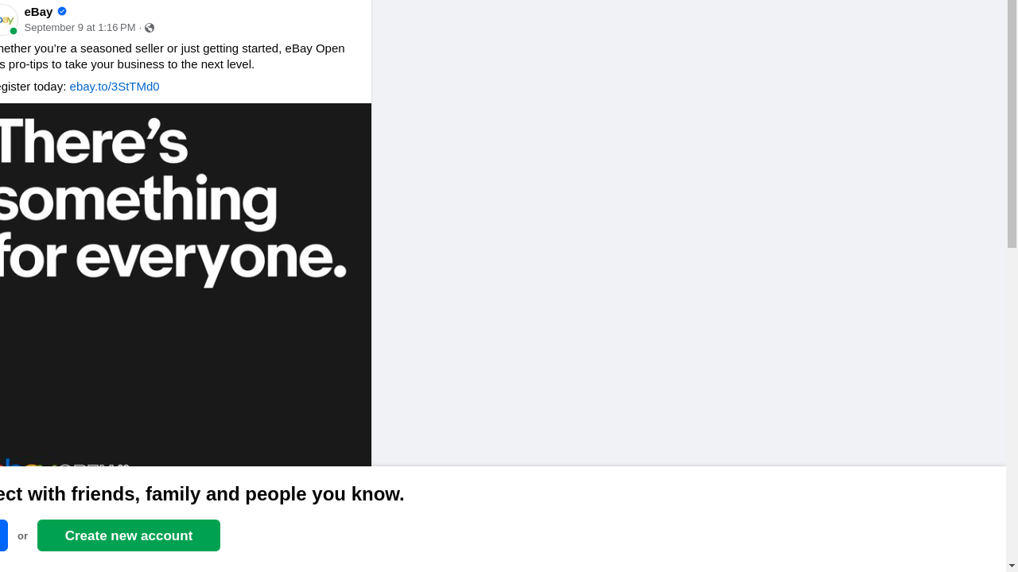 The width and height of the screenshot is (1018, 572). What do you see at coordinates (309, 516) in the screenshot?
I see `105` at bounding box center [309, 516].